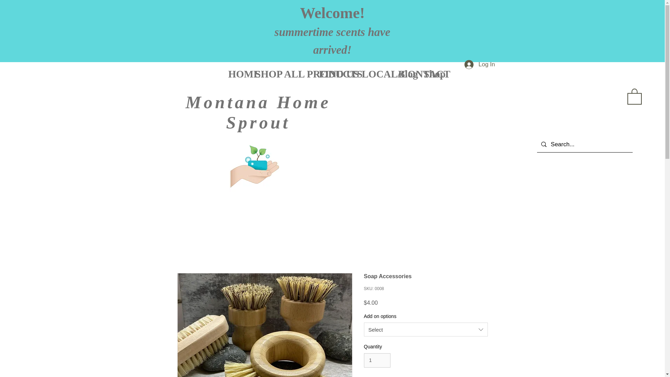 This screenshot has height=377, width=670. Describe the element at coordinates (258, 112) in the screenshot. I see `Montana Home Sprout` at that location.